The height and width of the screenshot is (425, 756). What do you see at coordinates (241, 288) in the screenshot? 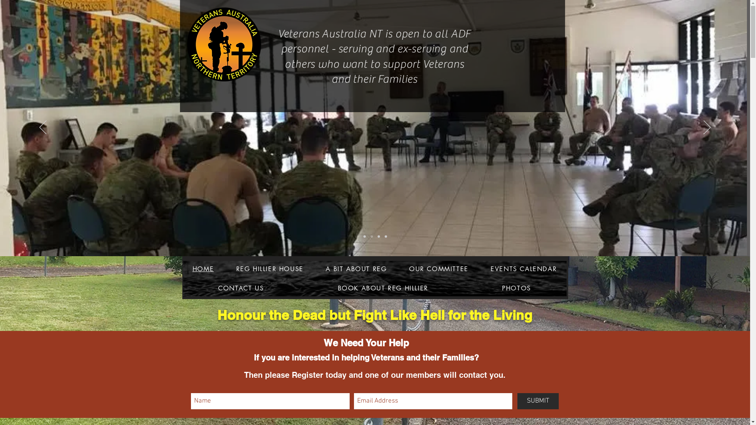
I see `CONTACT US` at bounding box center [241, 288].